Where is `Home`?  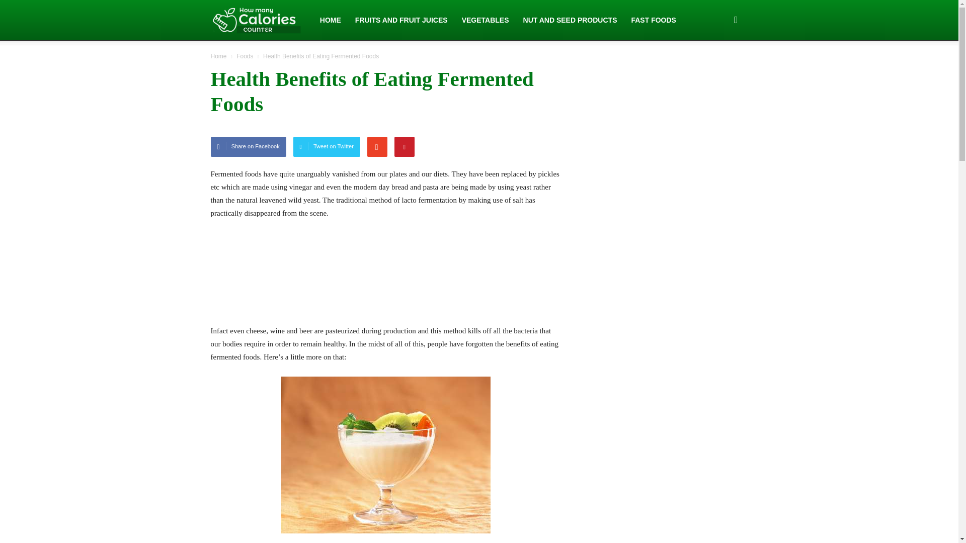 Home is located at coordinates (218, 56).